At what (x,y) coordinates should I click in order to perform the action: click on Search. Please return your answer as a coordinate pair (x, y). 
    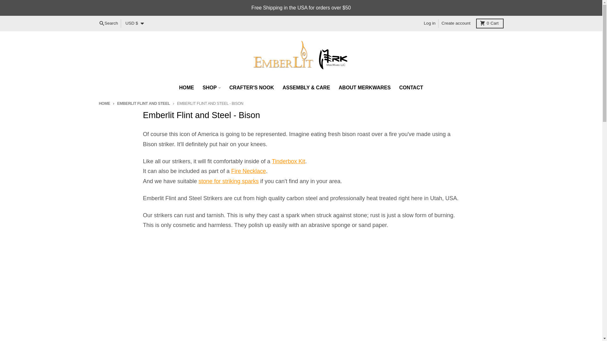
    Looking at the image, I should click on (456, 23).